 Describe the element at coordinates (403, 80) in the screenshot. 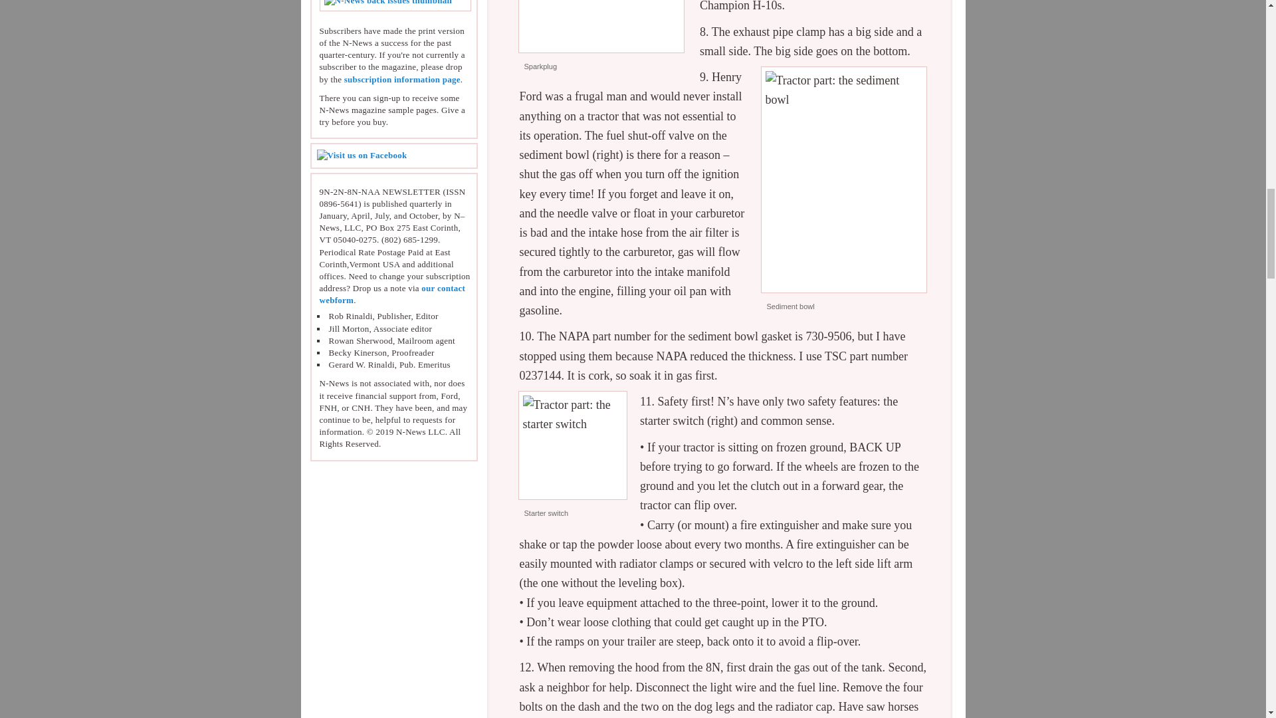

I see `subscription information page` at that location.